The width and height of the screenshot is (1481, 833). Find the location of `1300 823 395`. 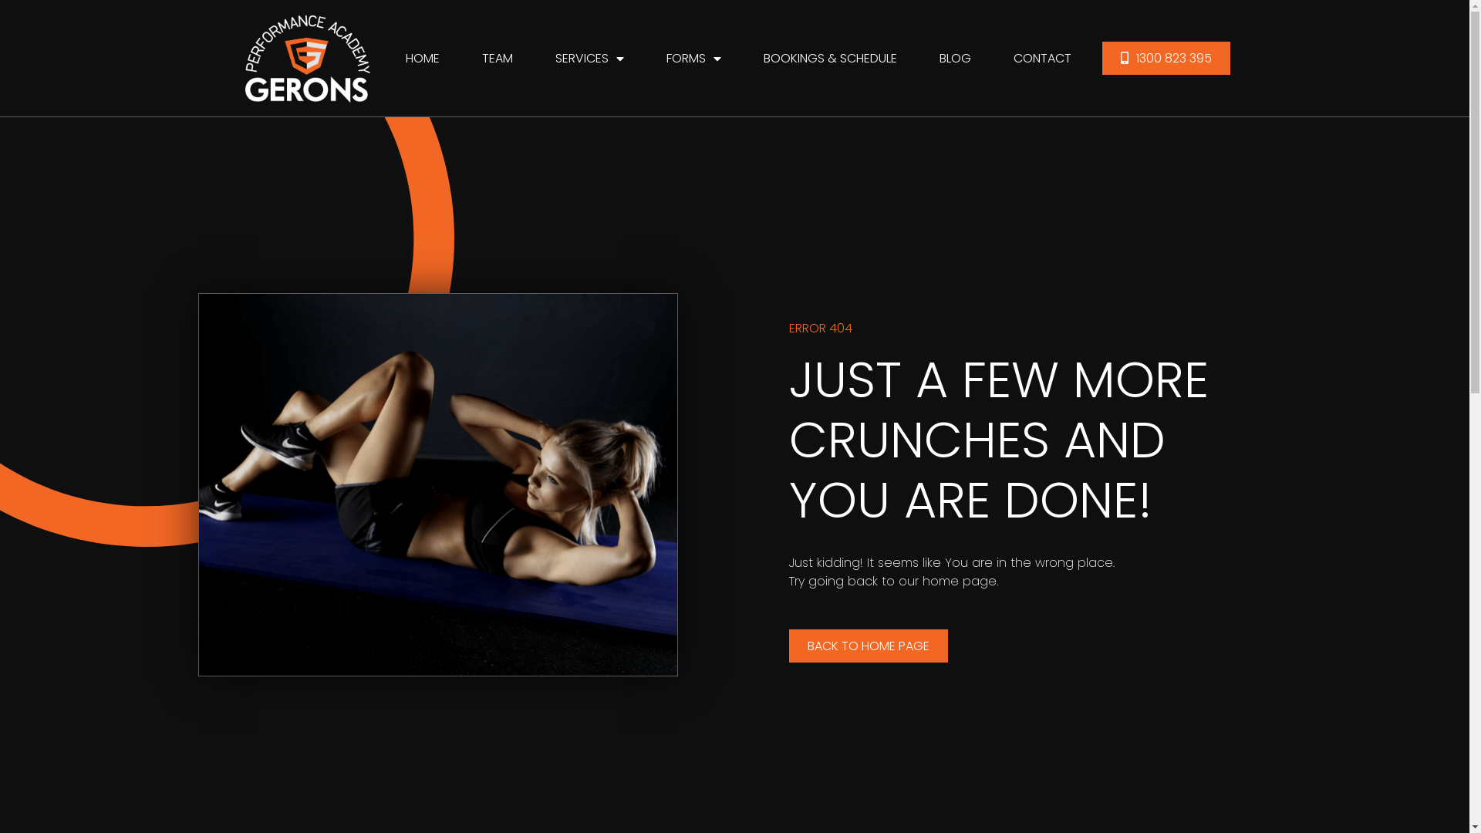

1300 823 395 is located at coordinates (1166, 59).